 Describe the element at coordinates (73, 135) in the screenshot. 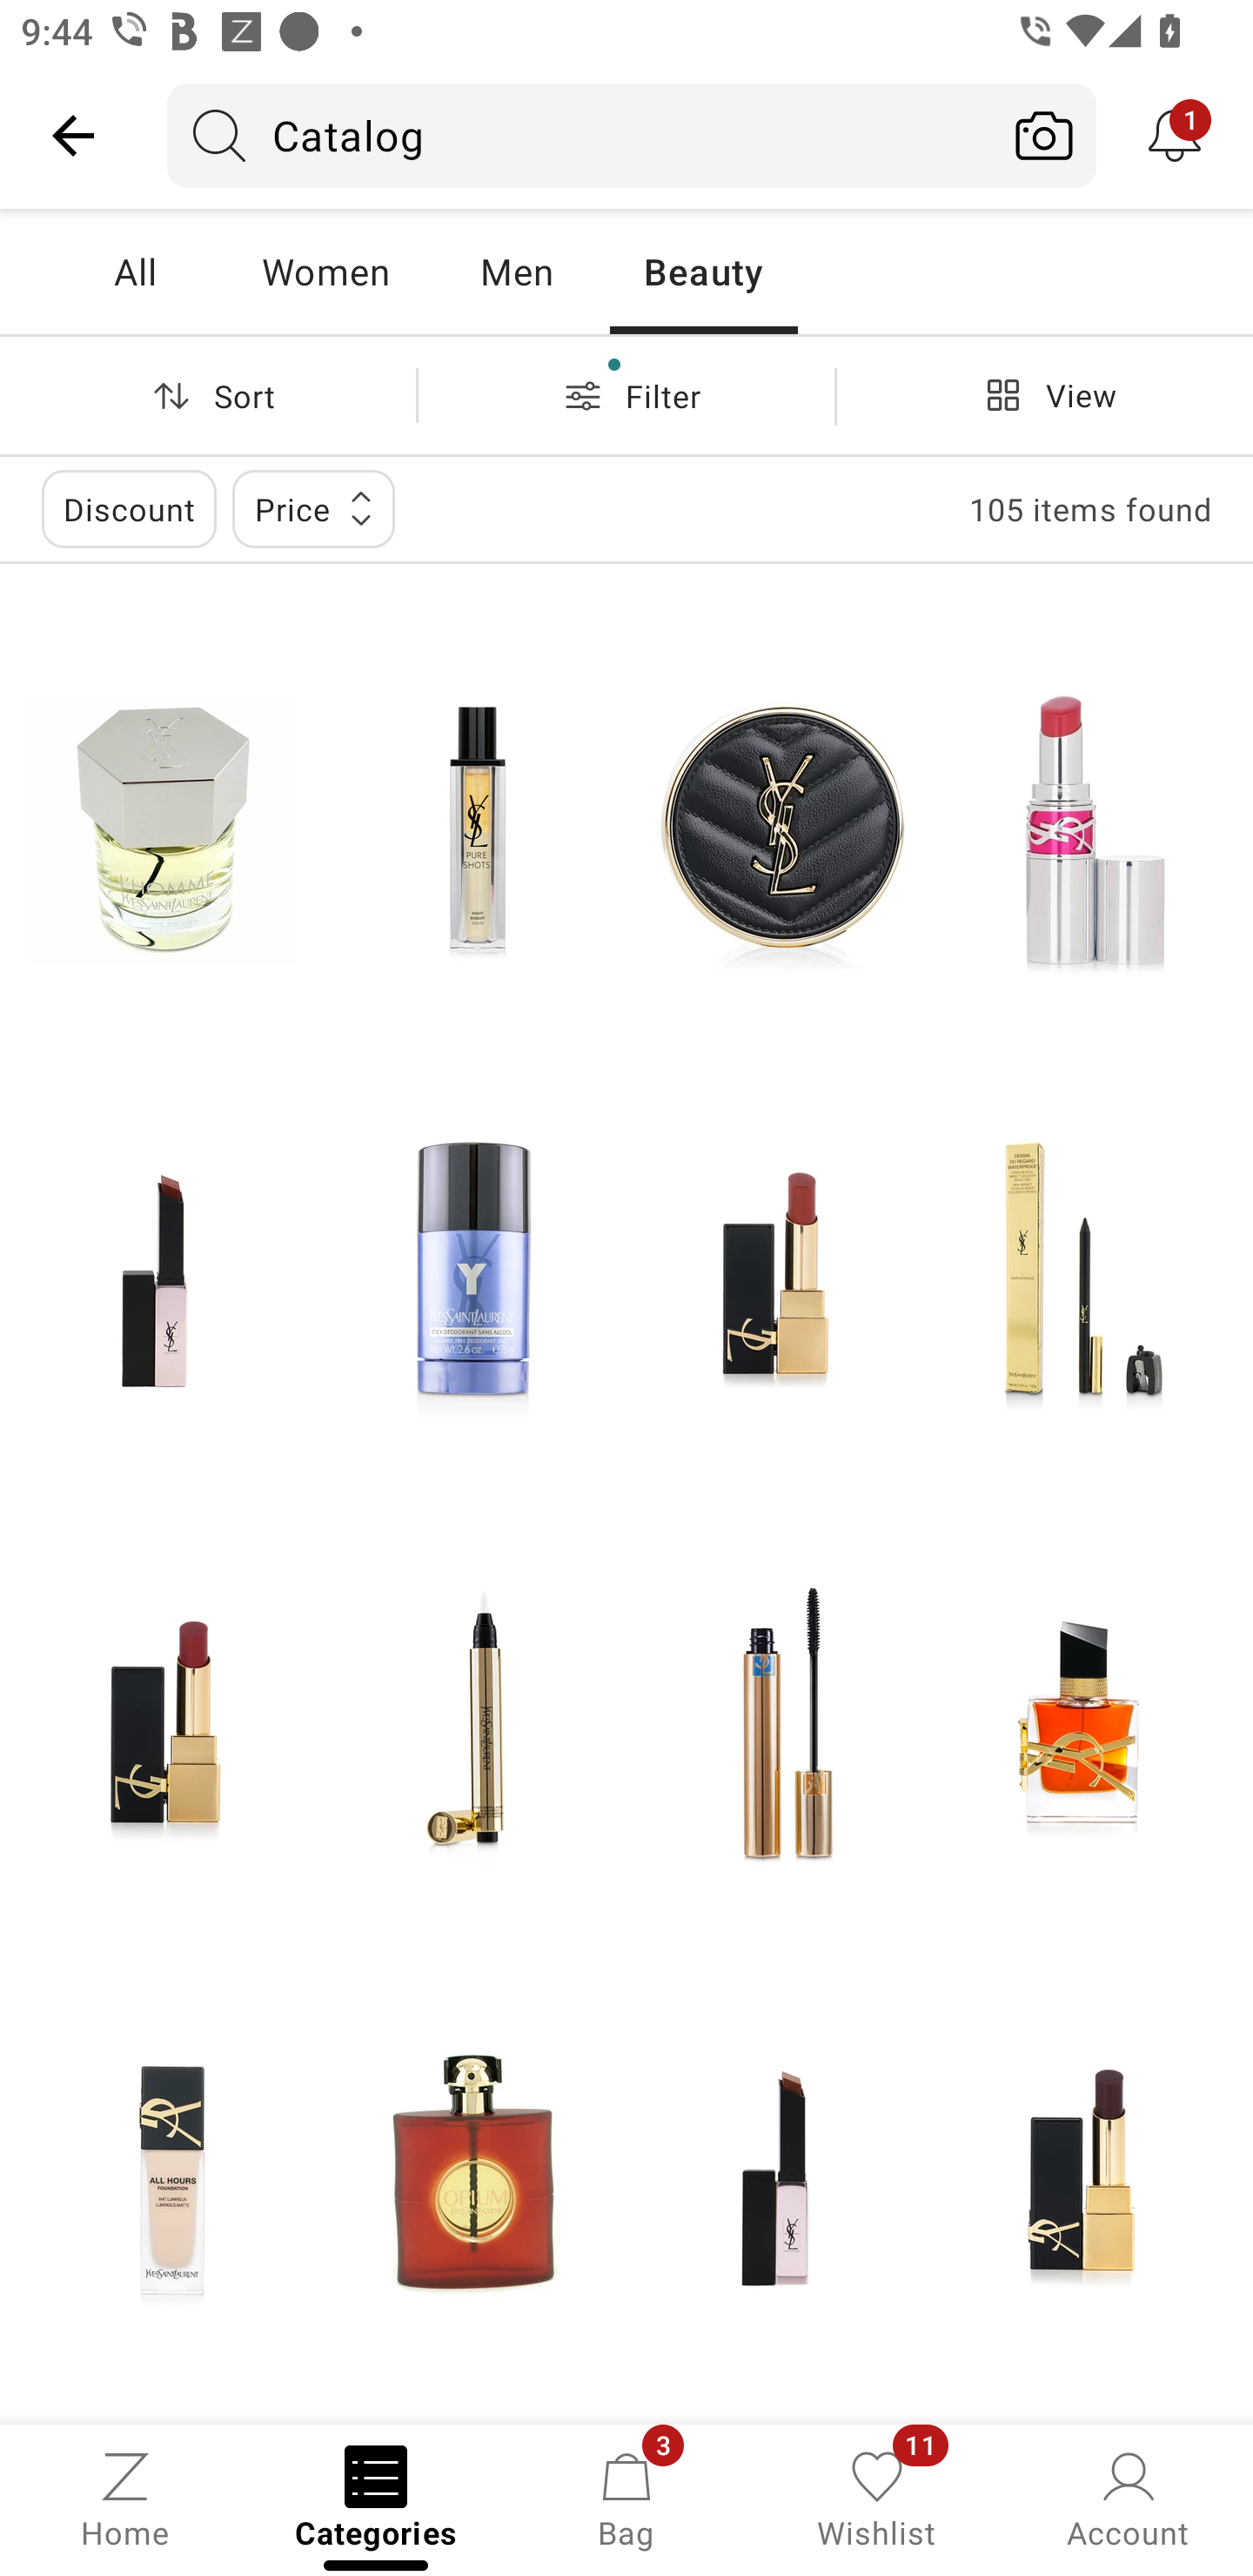

I see `Navigate up` at that location.